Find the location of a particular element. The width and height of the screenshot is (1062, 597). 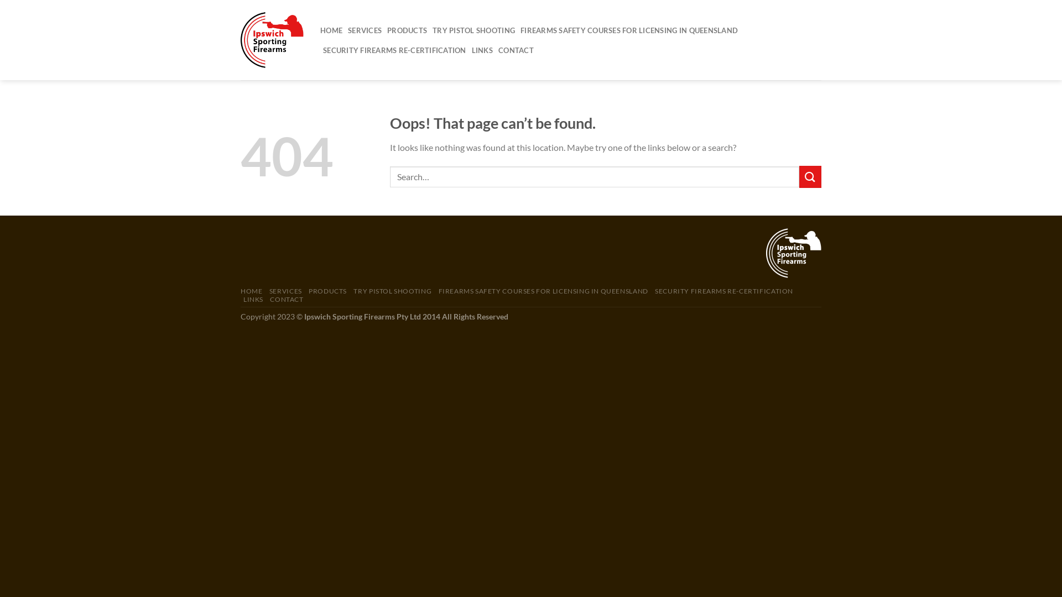

LINKS is located at coordinates (482, 50).